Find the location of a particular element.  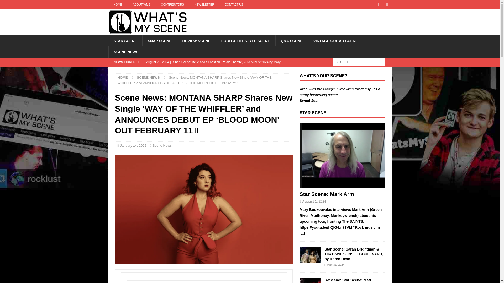

SCENE NEWS is located at coordinates (148, 78).